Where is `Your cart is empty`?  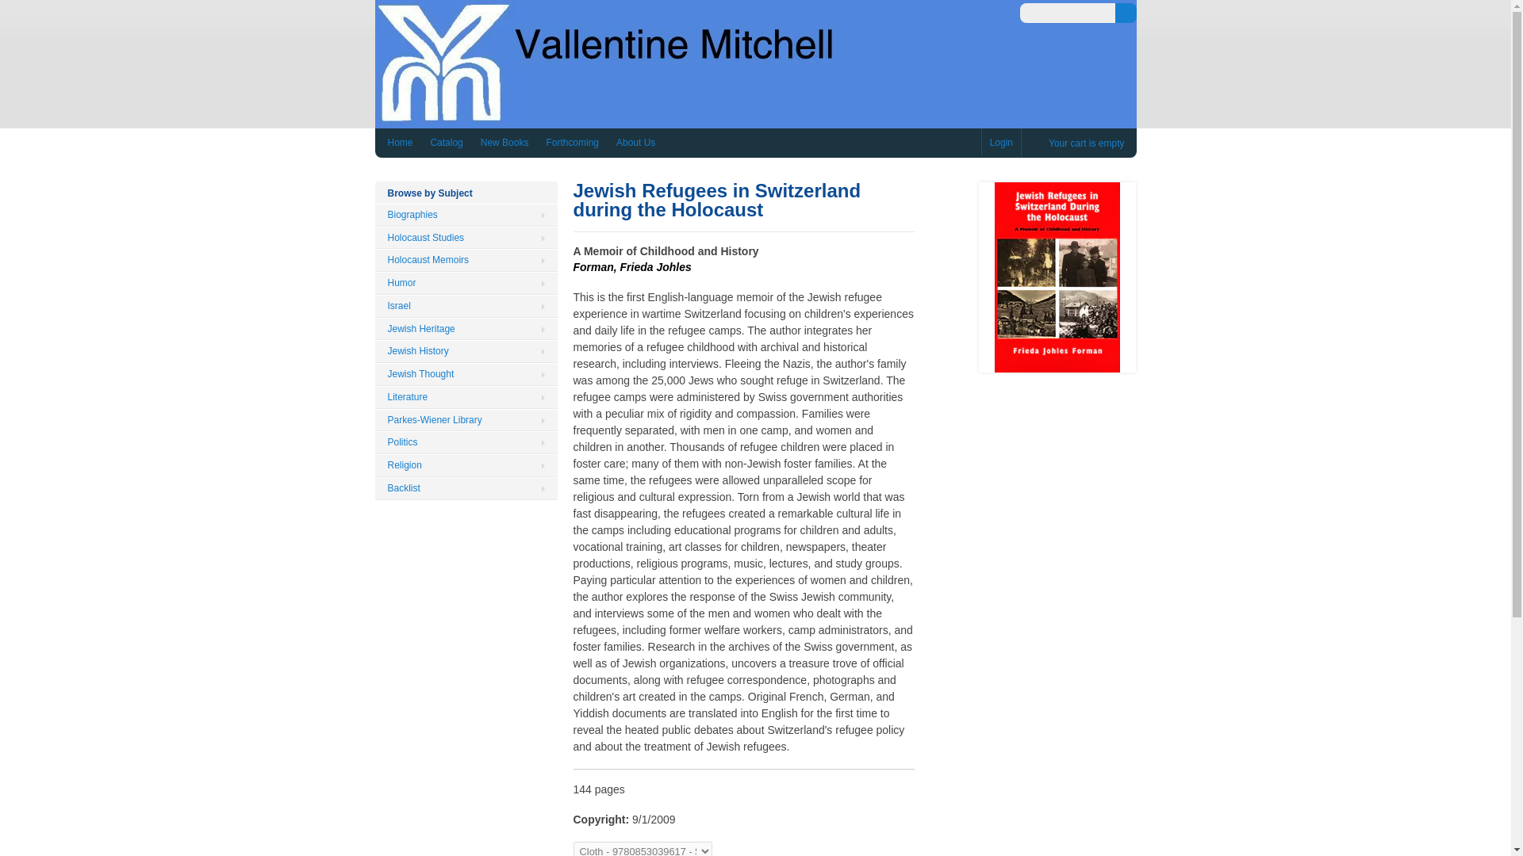 Your cart is empty is located at coordinates (1079, 143).